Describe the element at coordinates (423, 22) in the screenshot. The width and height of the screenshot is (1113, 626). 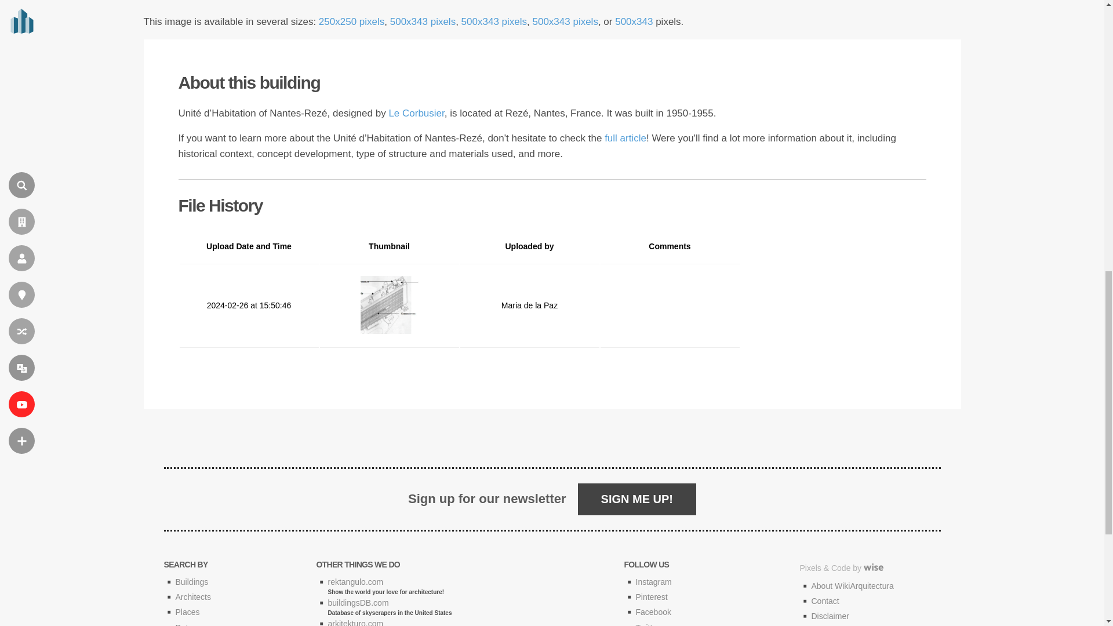
I see `500x343 pixels` at that location.